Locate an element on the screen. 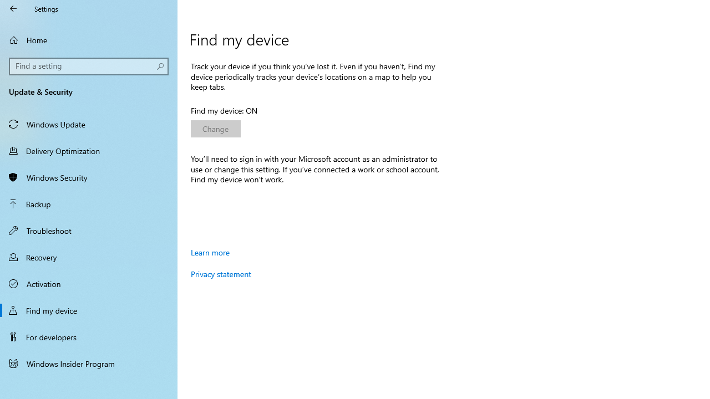 This screenshot has width=710, height=399. Recovery is located at coordinates (89, 257).